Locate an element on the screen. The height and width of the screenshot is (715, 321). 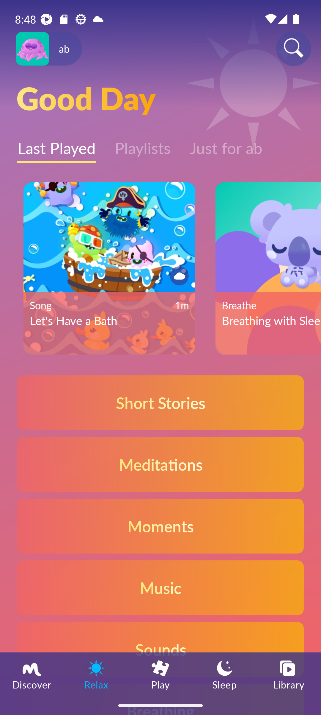
Sleep is located at coordinates (225, 674).